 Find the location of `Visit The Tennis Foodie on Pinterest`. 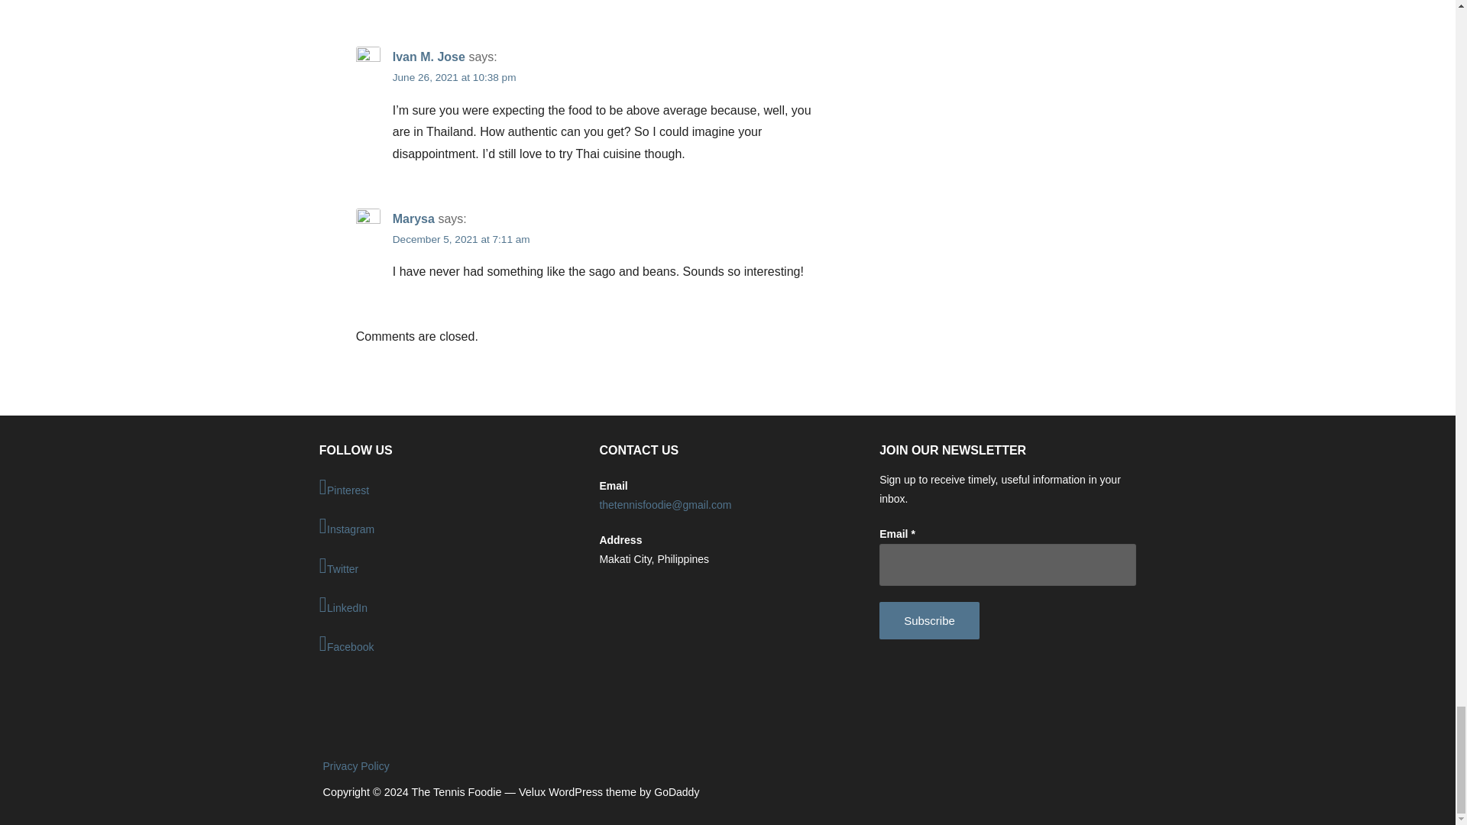

Visit The Tennis Foodie on Pinterest is located at coordinates (448, 488).